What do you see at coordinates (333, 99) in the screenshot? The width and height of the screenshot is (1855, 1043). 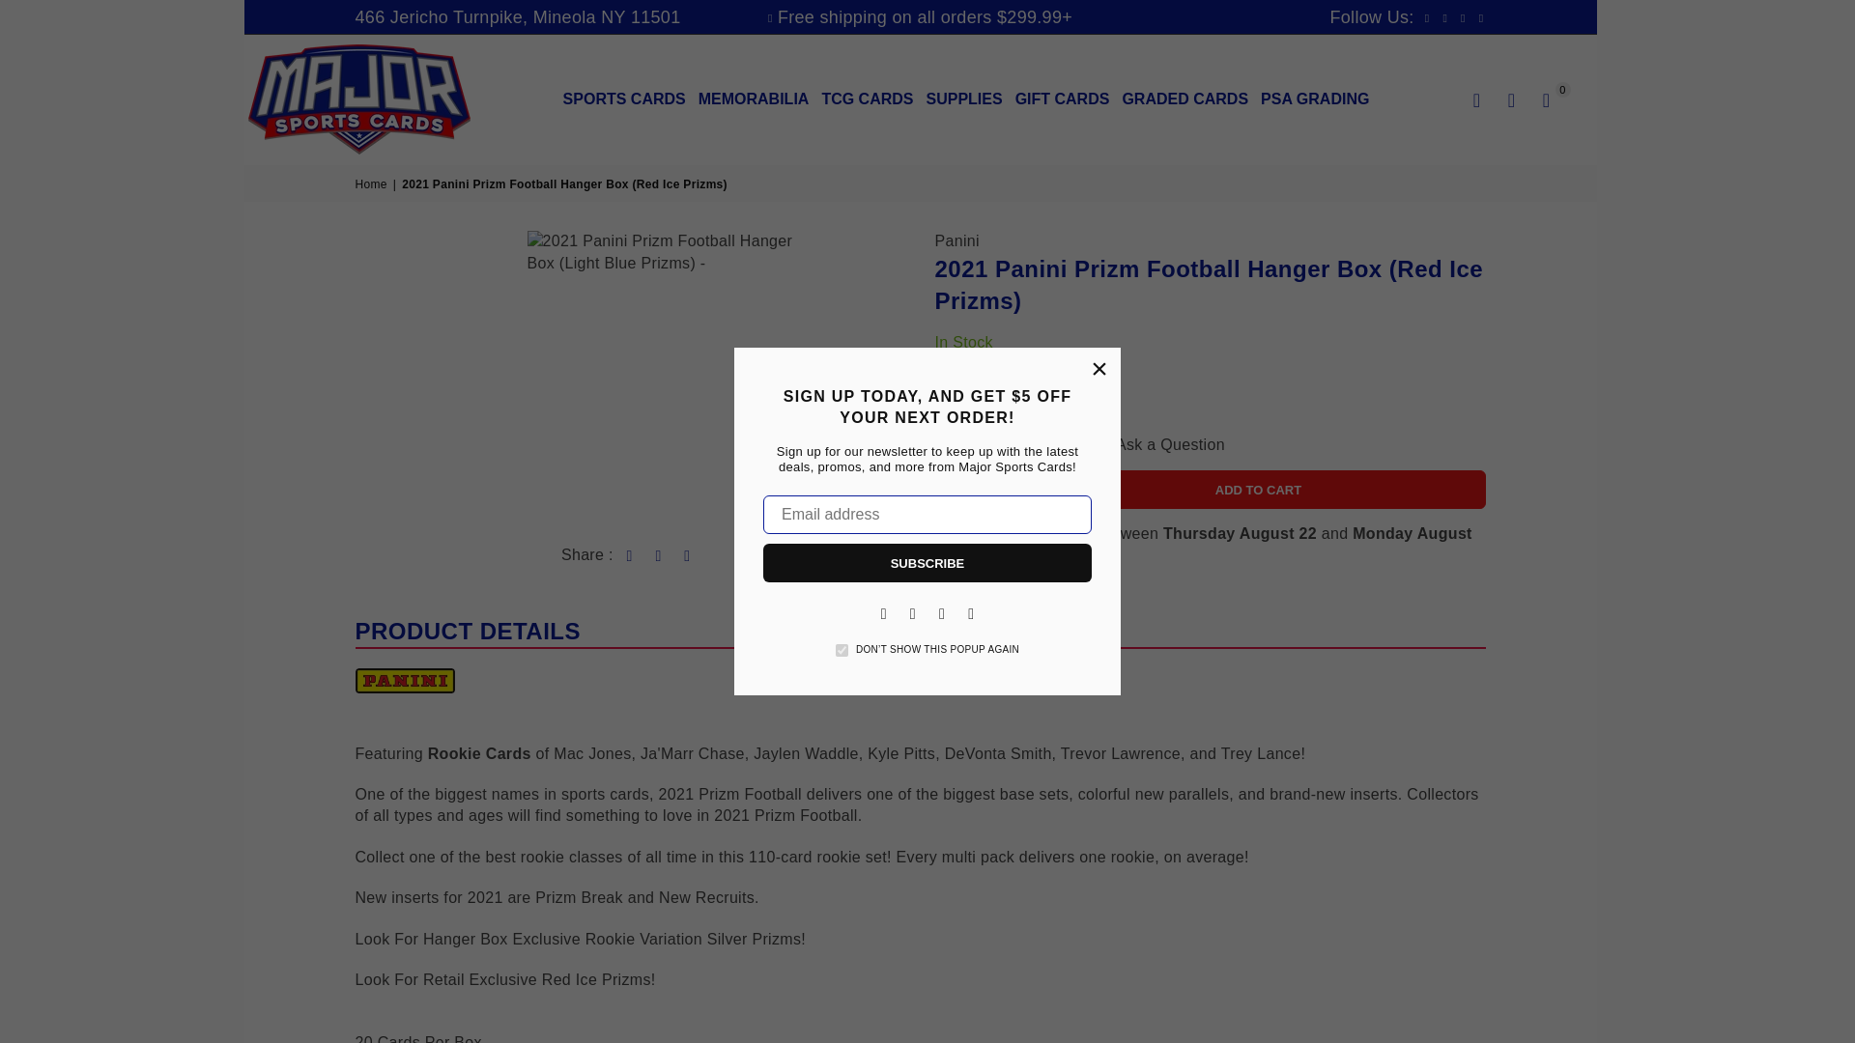 I see `MAJOR SPORTS CARDS` at bounding box center [333, 99].